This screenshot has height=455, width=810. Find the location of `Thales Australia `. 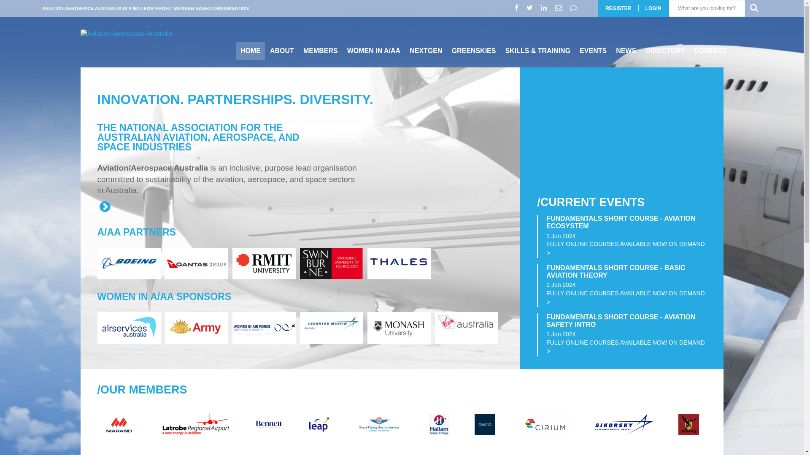

Thales Australia  is located at coordinates (399, 273).